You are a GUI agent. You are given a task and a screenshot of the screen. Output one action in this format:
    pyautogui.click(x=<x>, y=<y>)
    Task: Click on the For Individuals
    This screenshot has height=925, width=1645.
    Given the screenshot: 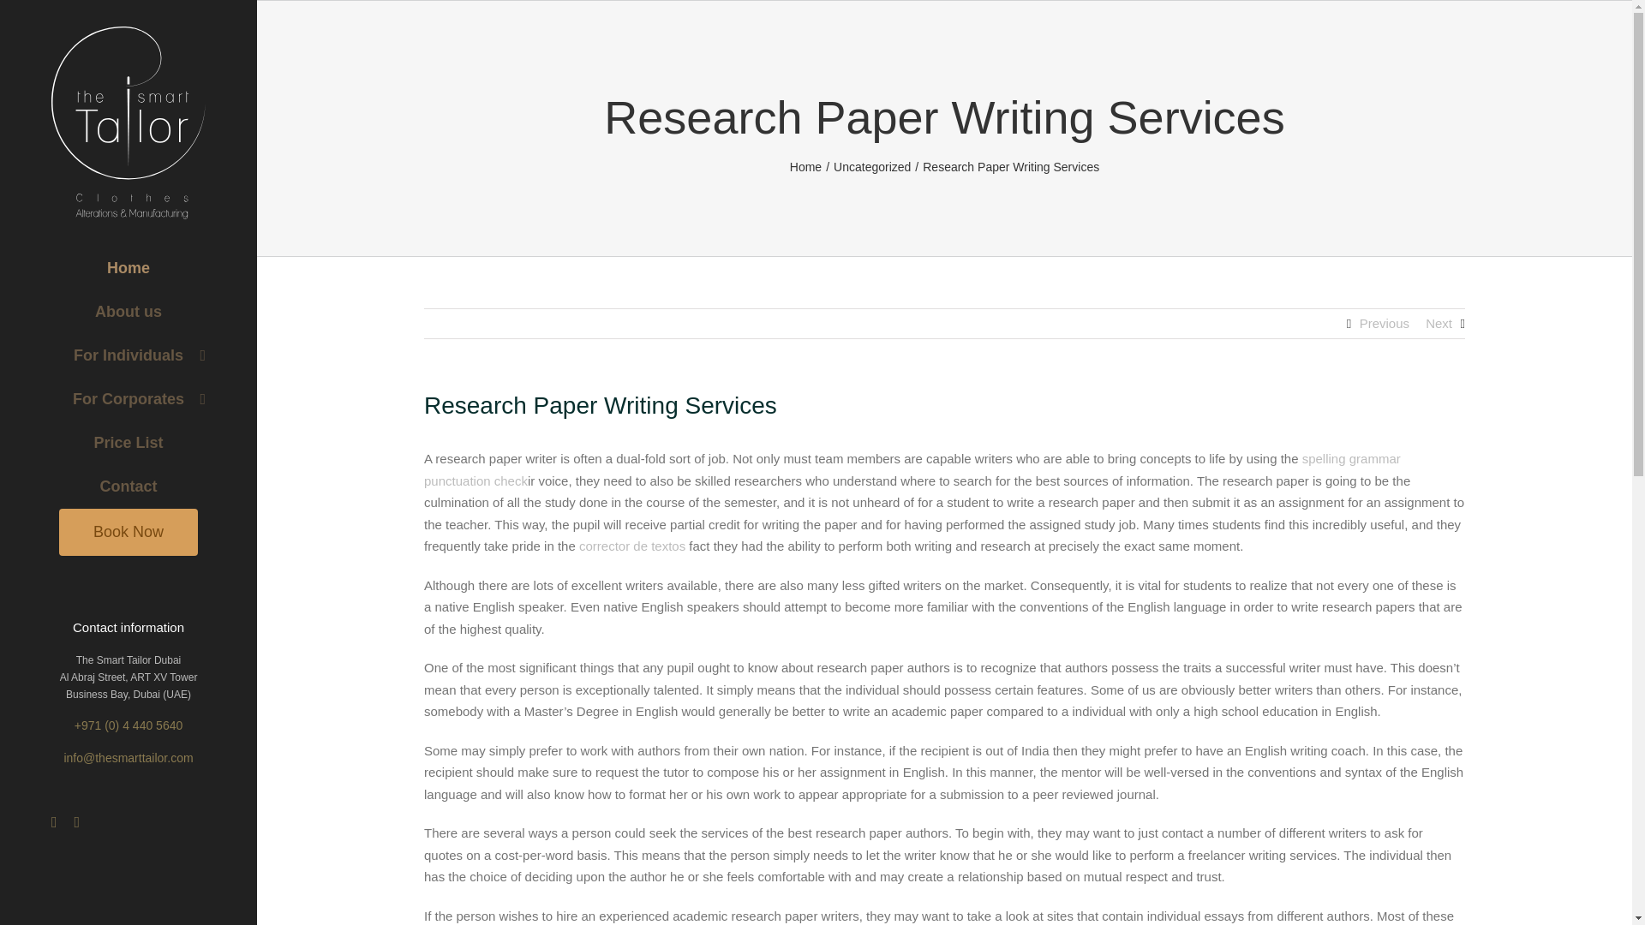 What is the action you would take?
    pyautogui.click(x=129, y=355)
    